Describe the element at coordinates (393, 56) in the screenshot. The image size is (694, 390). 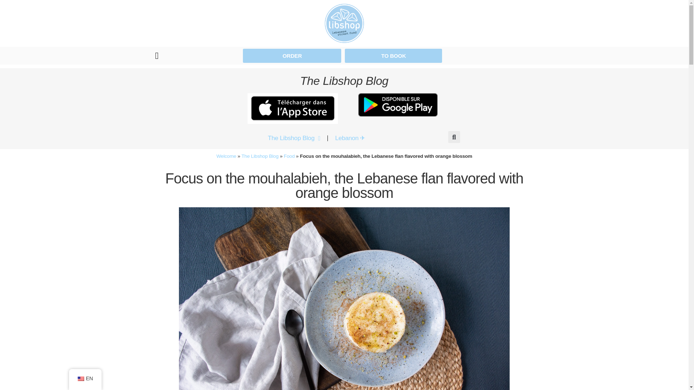
I see `TO BOOK` at that location.